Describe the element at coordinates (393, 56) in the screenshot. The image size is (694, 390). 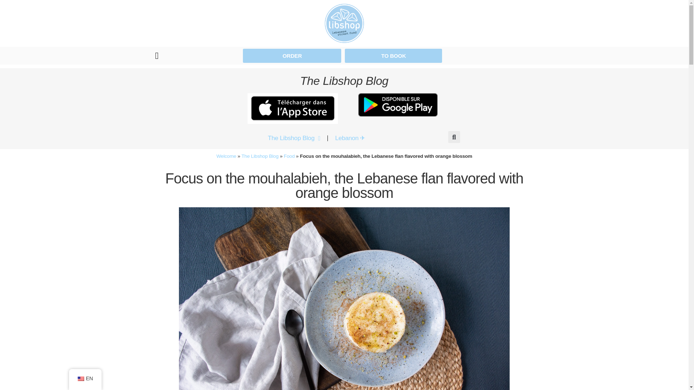
I see `TO BOOK` at that location.